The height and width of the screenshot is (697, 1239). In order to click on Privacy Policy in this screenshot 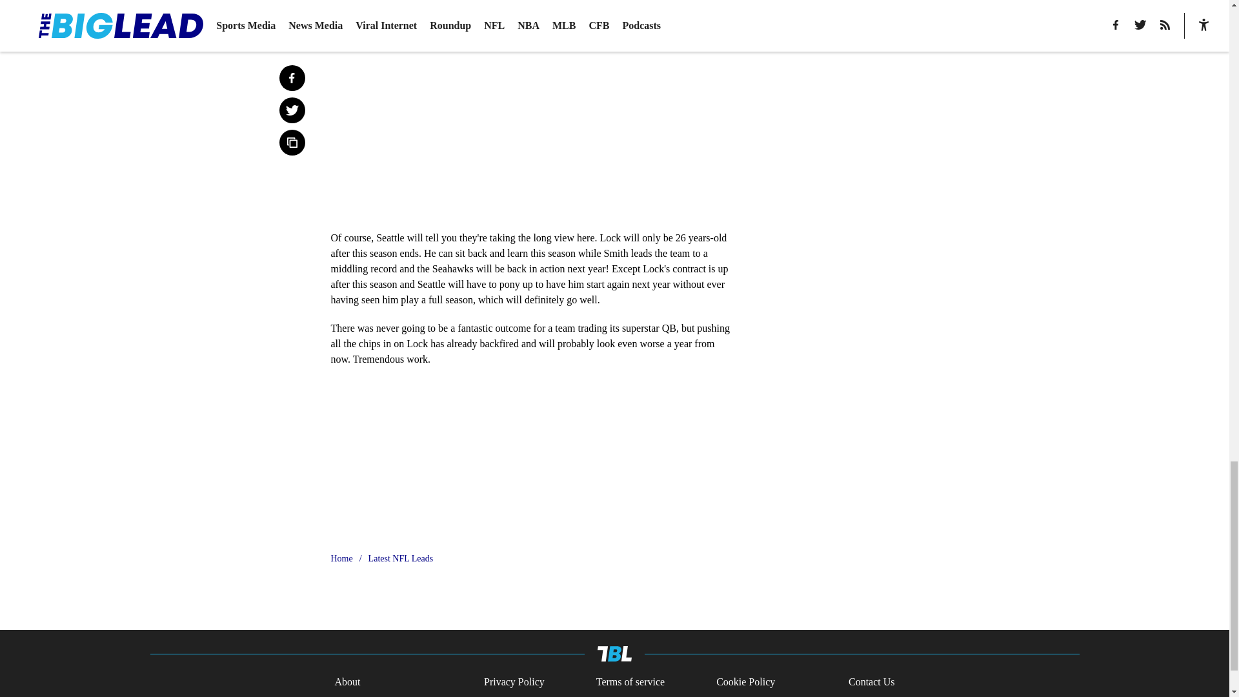, I will do `click(514, 682)`.